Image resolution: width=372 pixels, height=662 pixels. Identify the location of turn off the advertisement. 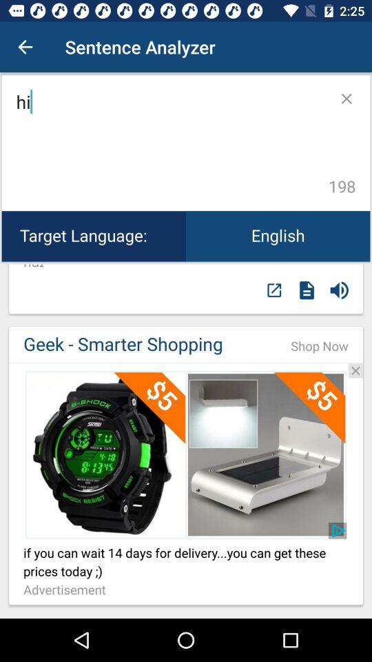
(68, 590).